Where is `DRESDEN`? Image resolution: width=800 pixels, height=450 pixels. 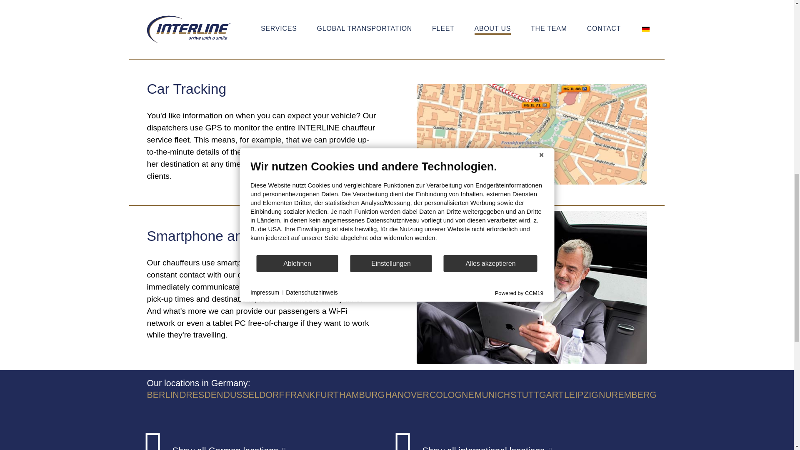
DRESDEN is located at coordinates (201, 395).